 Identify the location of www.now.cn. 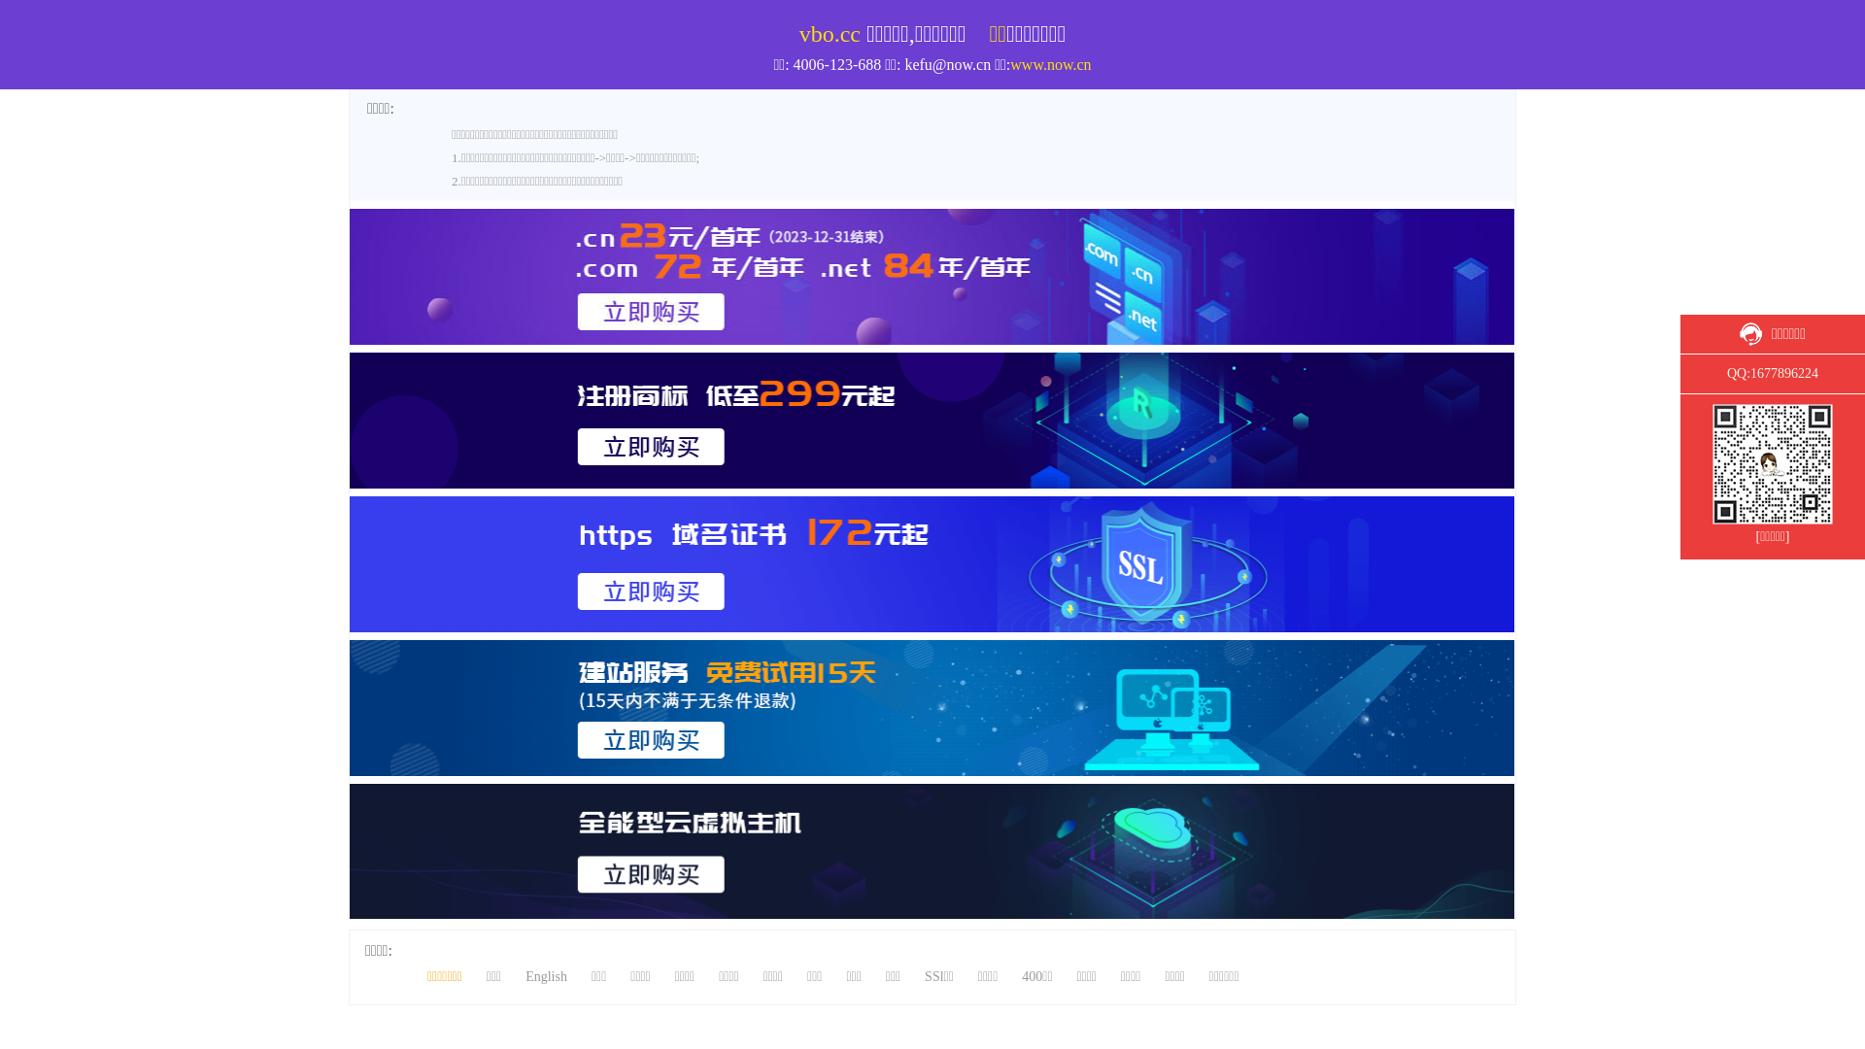
(1051, 64).